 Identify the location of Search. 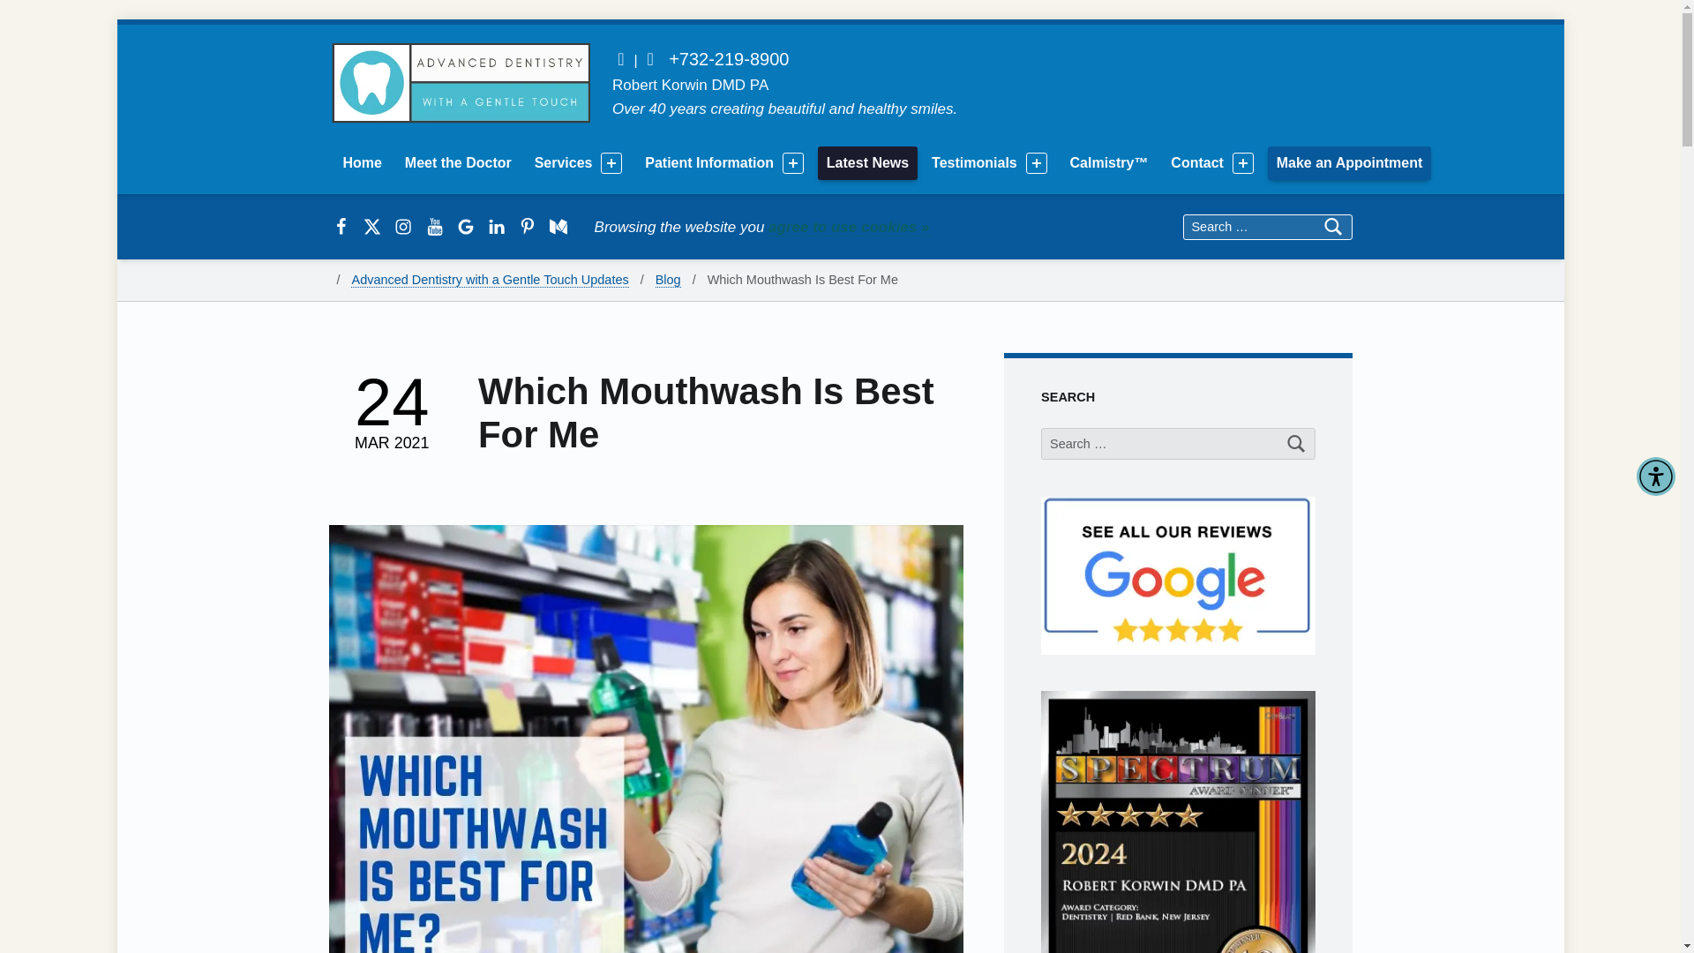
(1297, 443).